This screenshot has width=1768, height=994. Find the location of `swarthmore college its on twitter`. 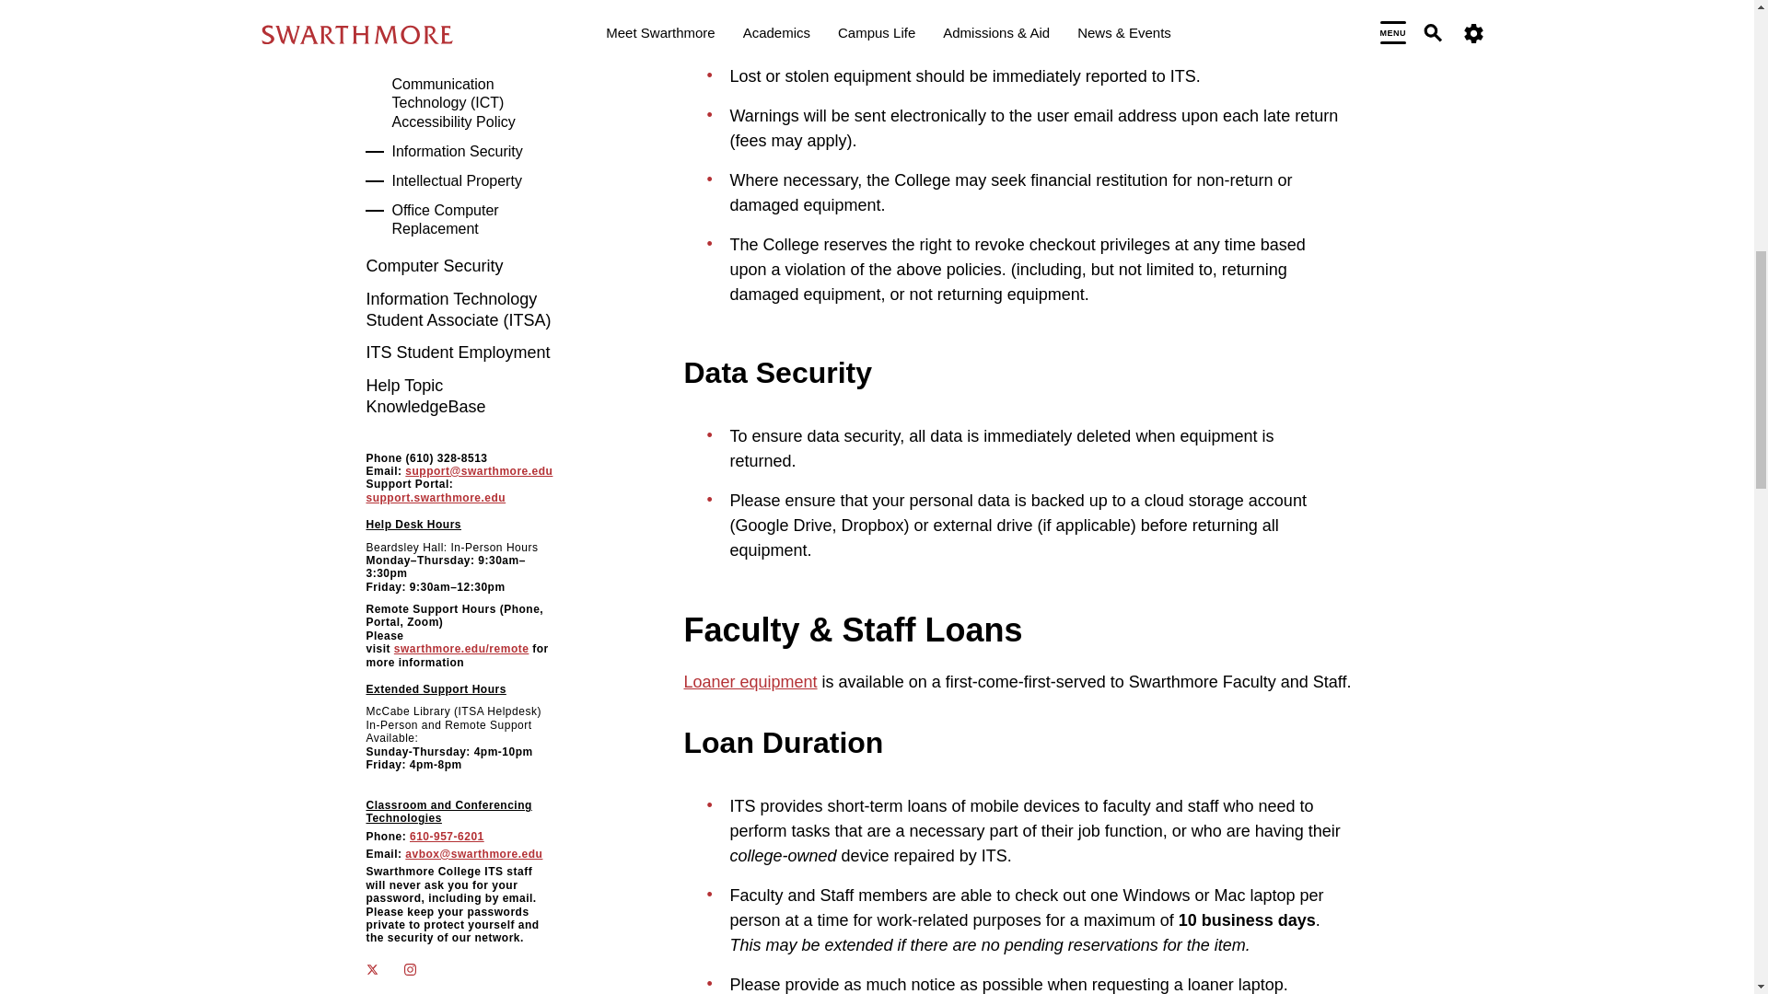

swarthmore college its on twitter is located at coordinates (384, 970).